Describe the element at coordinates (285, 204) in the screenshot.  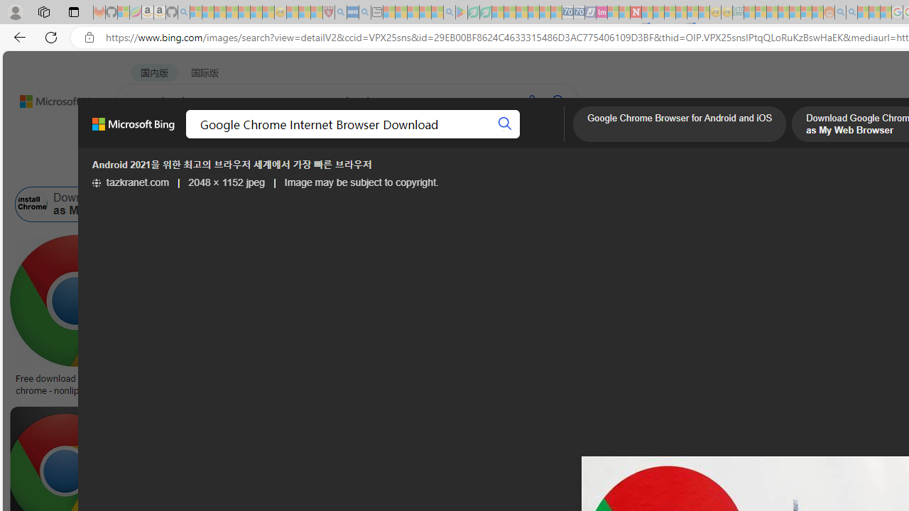
I see `Google Chrome Website Download` at that location.